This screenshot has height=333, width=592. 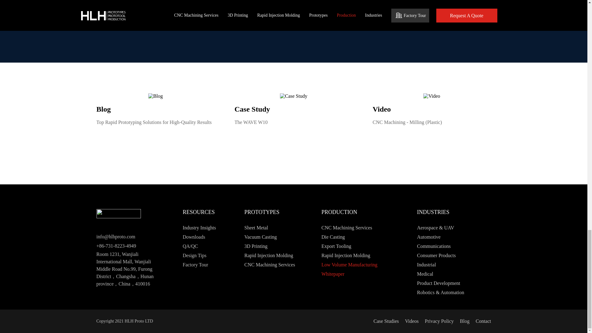 What do you see at coordinates (282, 265) in the screenshot?
I see `CNC Machining Services` at bounding box center [282, 265].